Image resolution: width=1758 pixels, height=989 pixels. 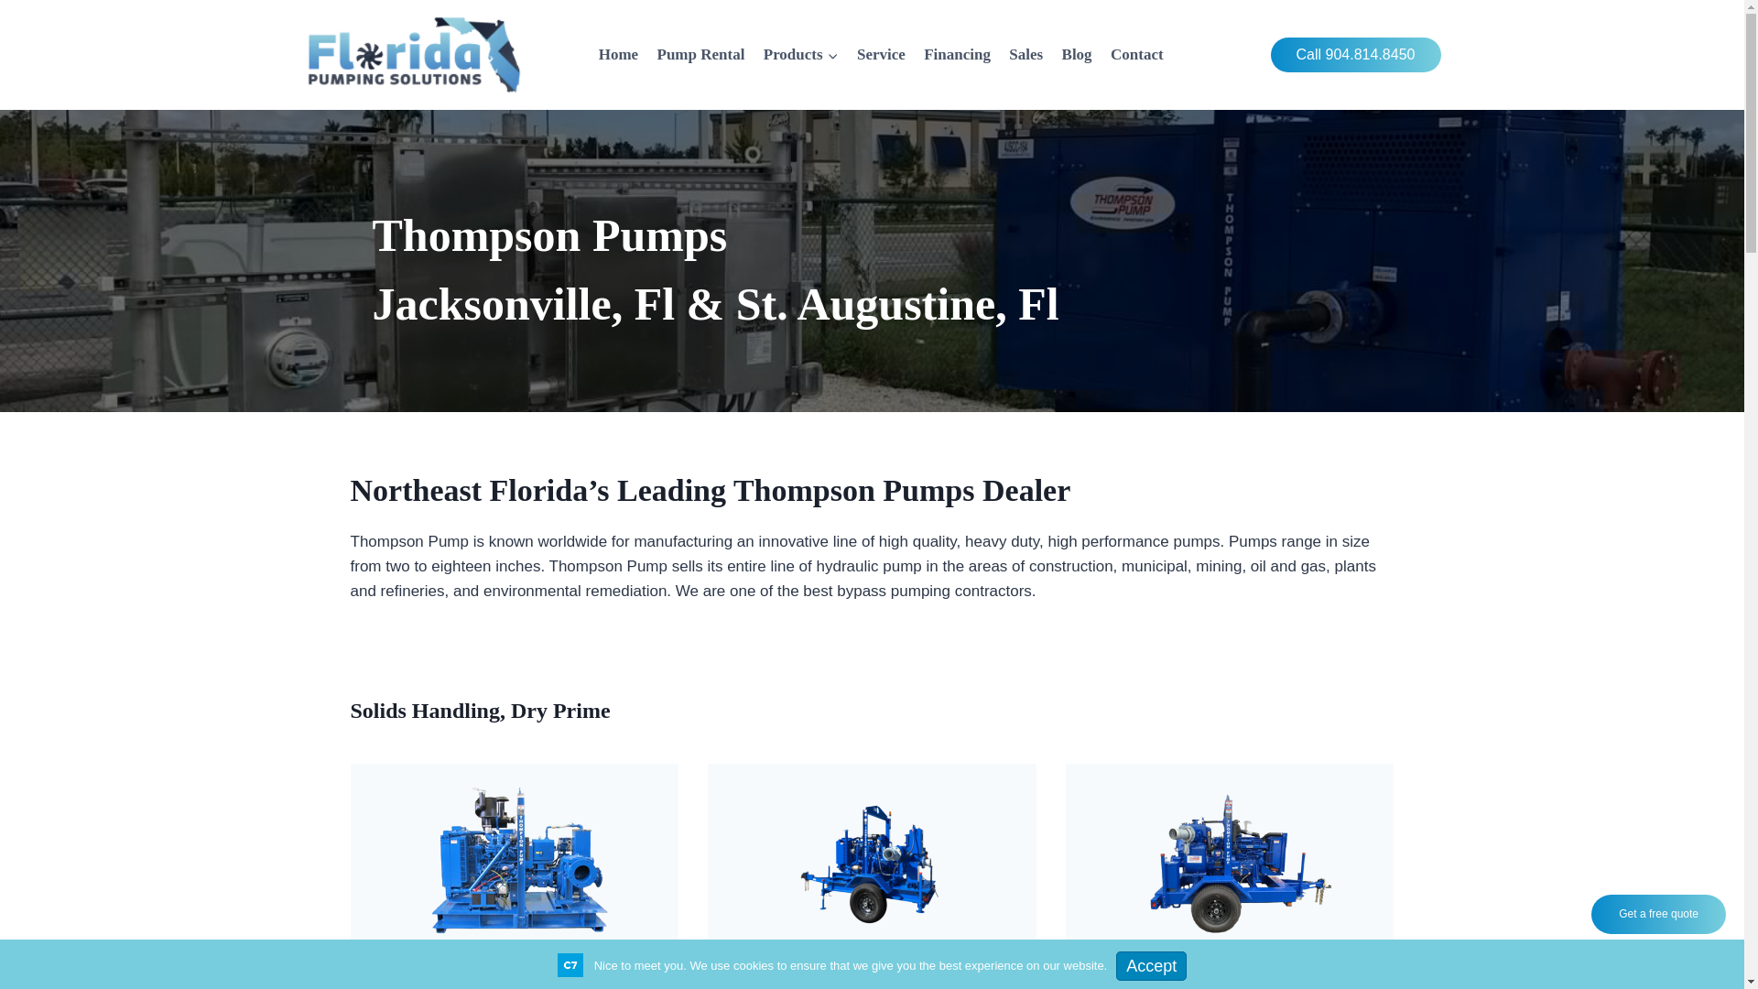 I want to click on Blog, so click(x=1075, y=55).